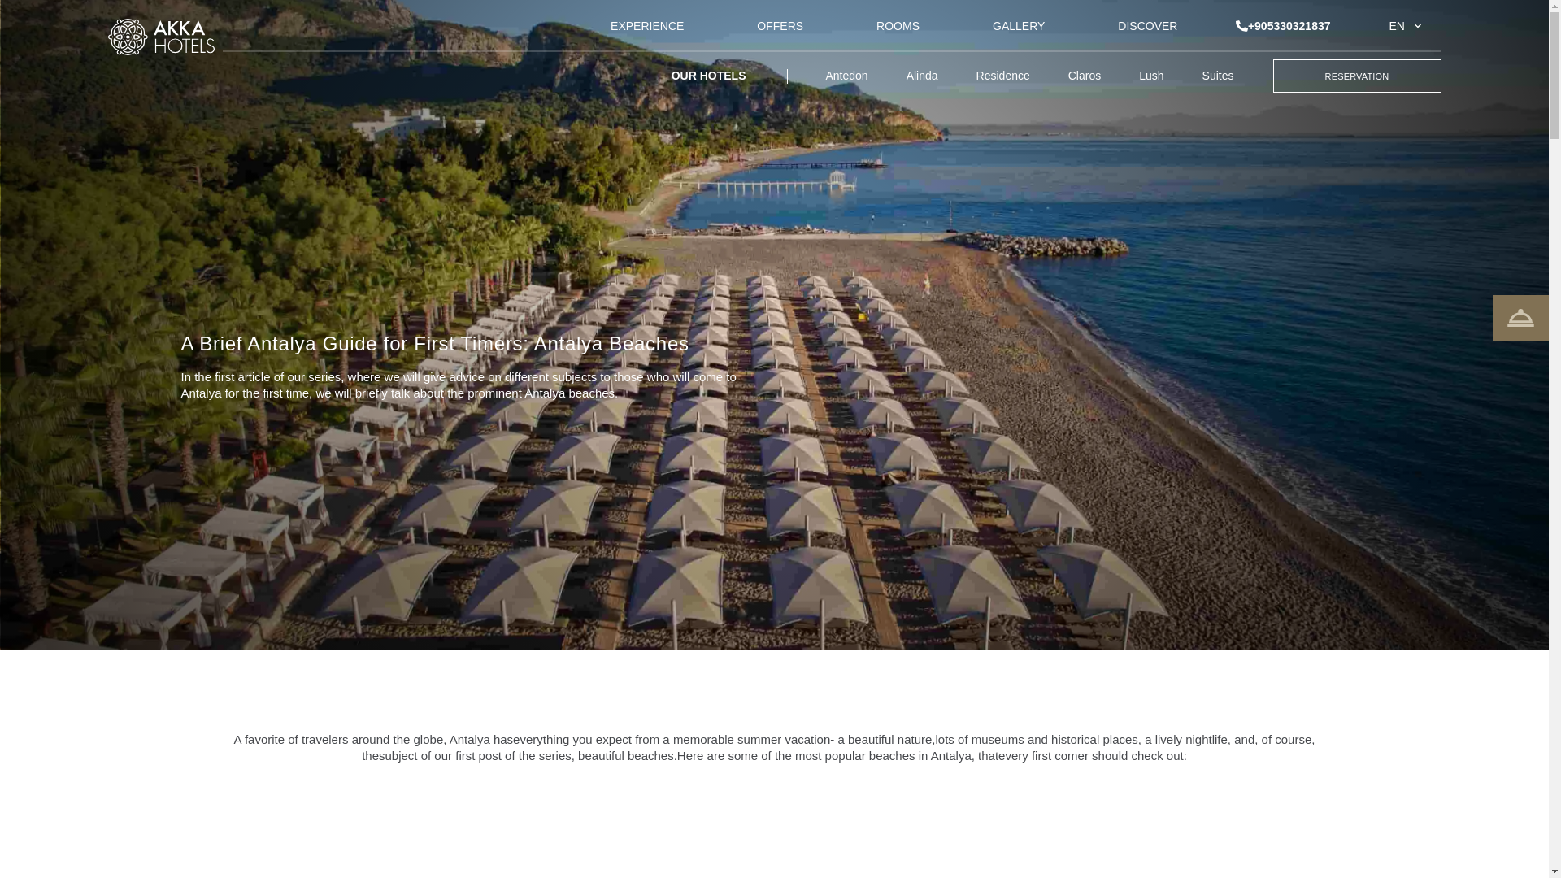 The image size is (1561, 878). Describe the element at coordinates (164, 33) in the screenshot. I see `AKKA HOTELS` at that location.